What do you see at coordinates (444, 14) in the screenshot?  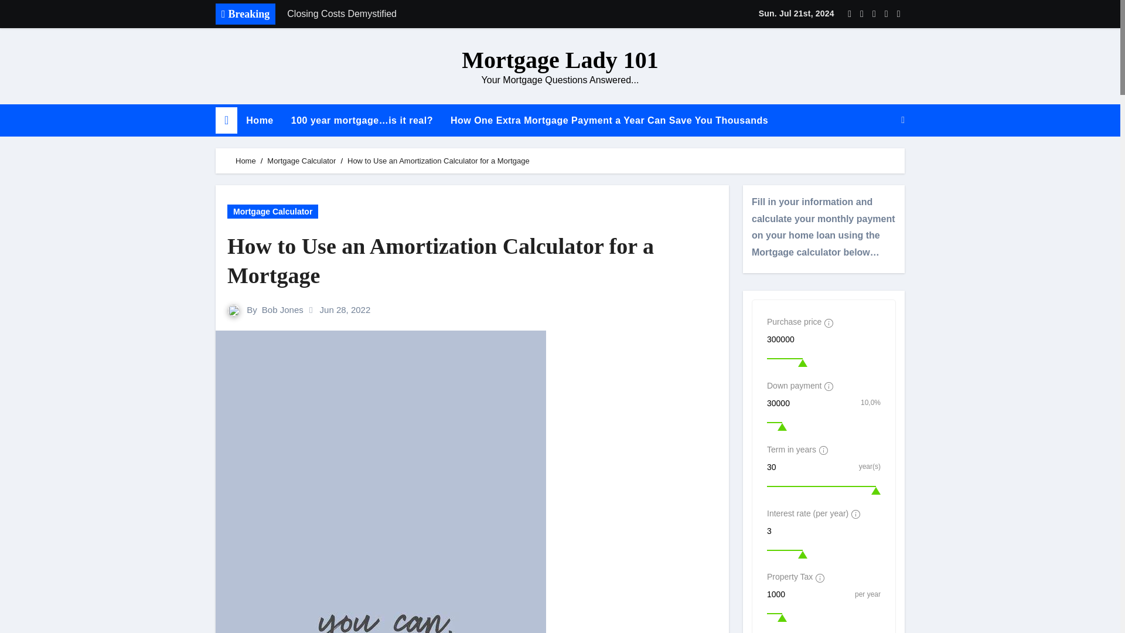 I see `Closing Costs Demystified` at bounding box center [444, 14].